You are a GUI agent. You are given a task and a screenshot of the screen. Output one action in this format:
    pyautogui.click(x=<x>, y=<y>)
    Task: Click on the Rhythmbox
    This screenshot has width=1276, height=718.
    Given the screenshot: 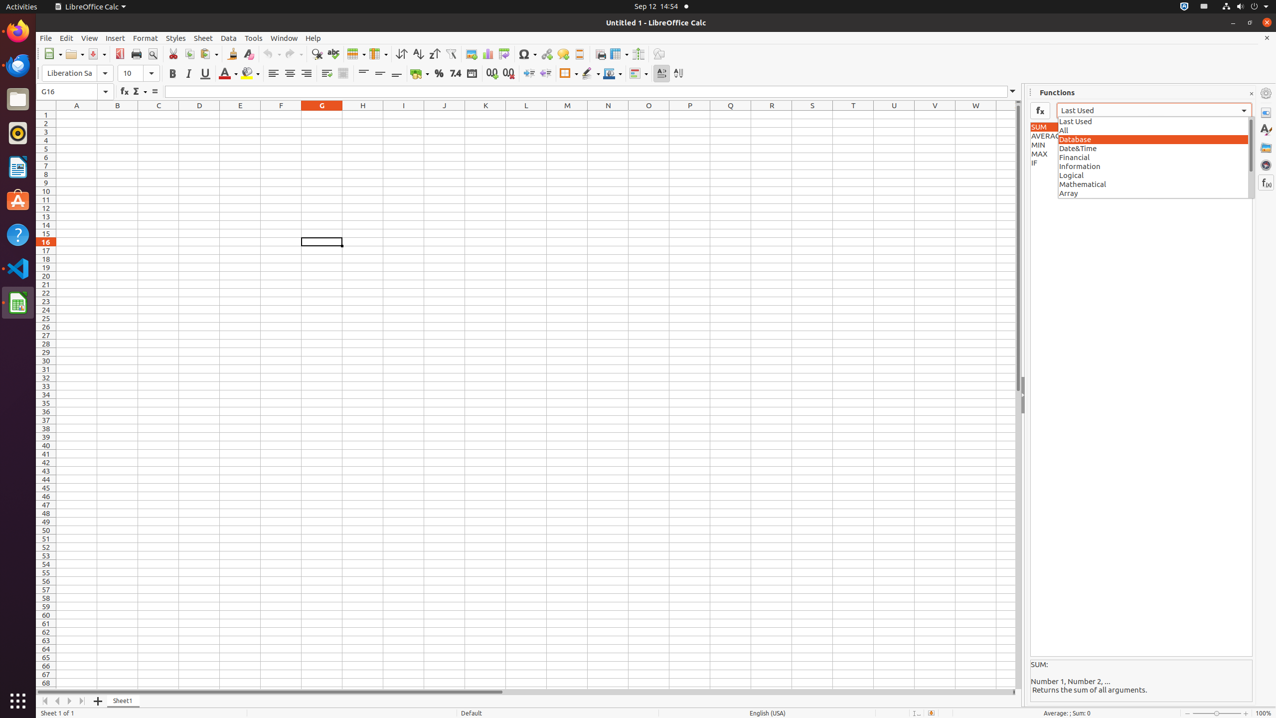 What is the action you would take?
    pyautogui.click(x=18, y=133)
    